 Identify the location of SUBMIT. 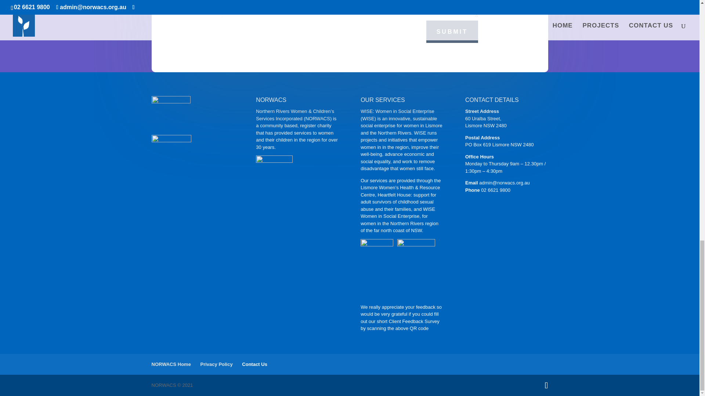
(452, 32).